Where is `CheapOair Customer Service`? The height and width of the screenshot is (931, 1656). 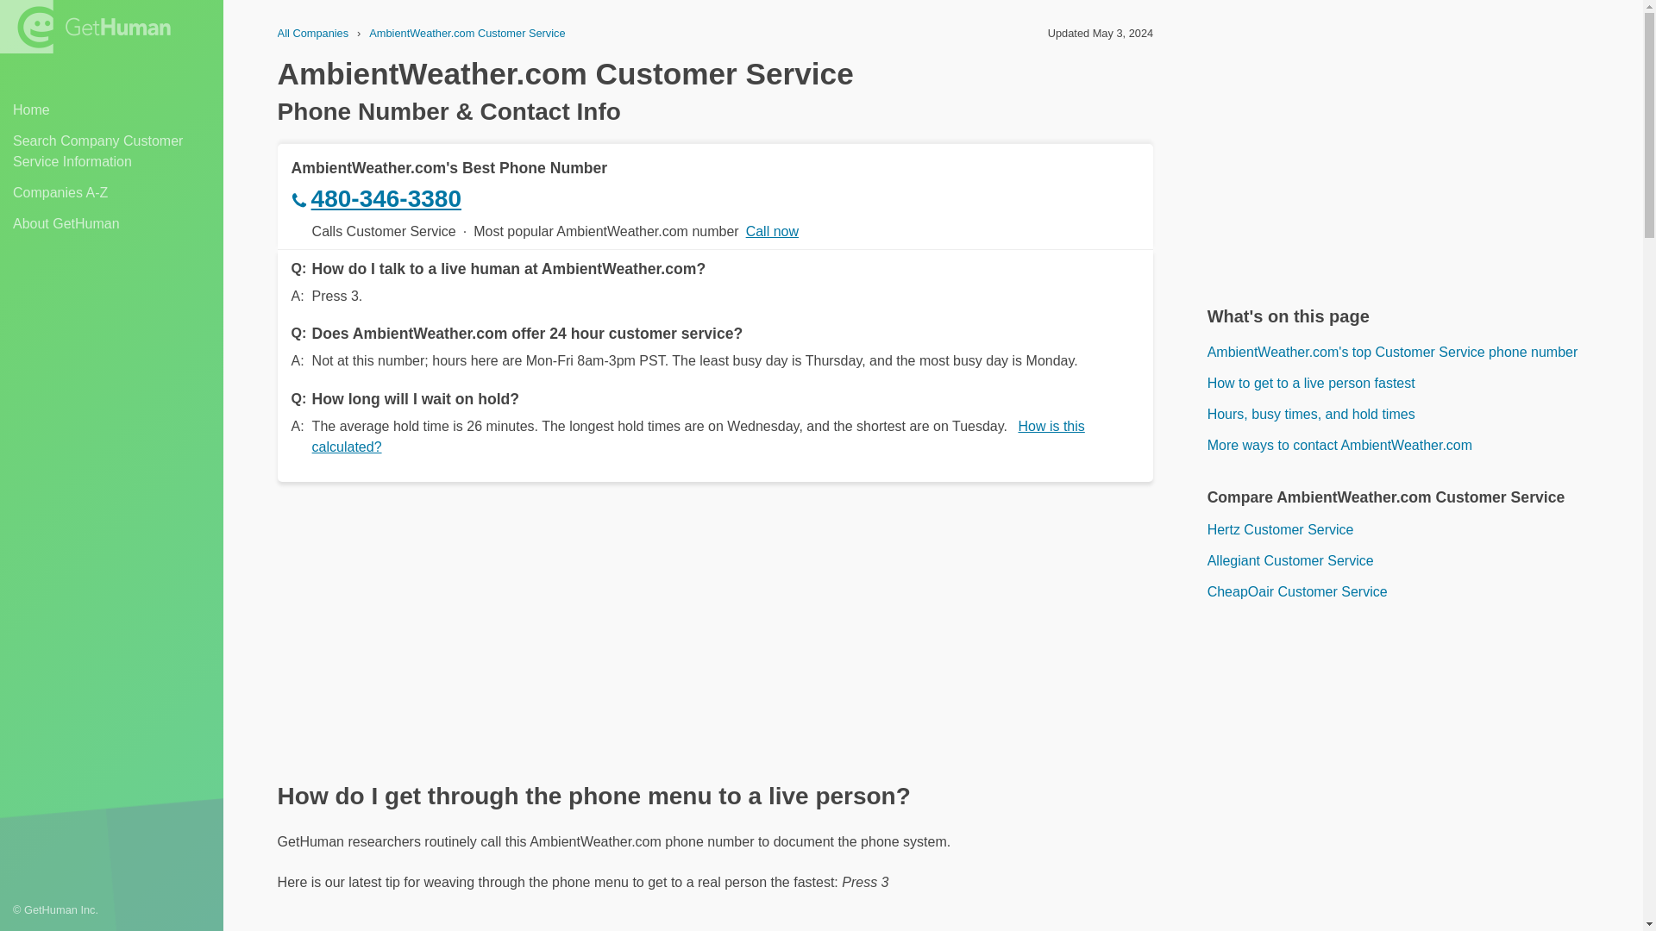 CheapOair Customer Service is located at coordinates (1409, 591).